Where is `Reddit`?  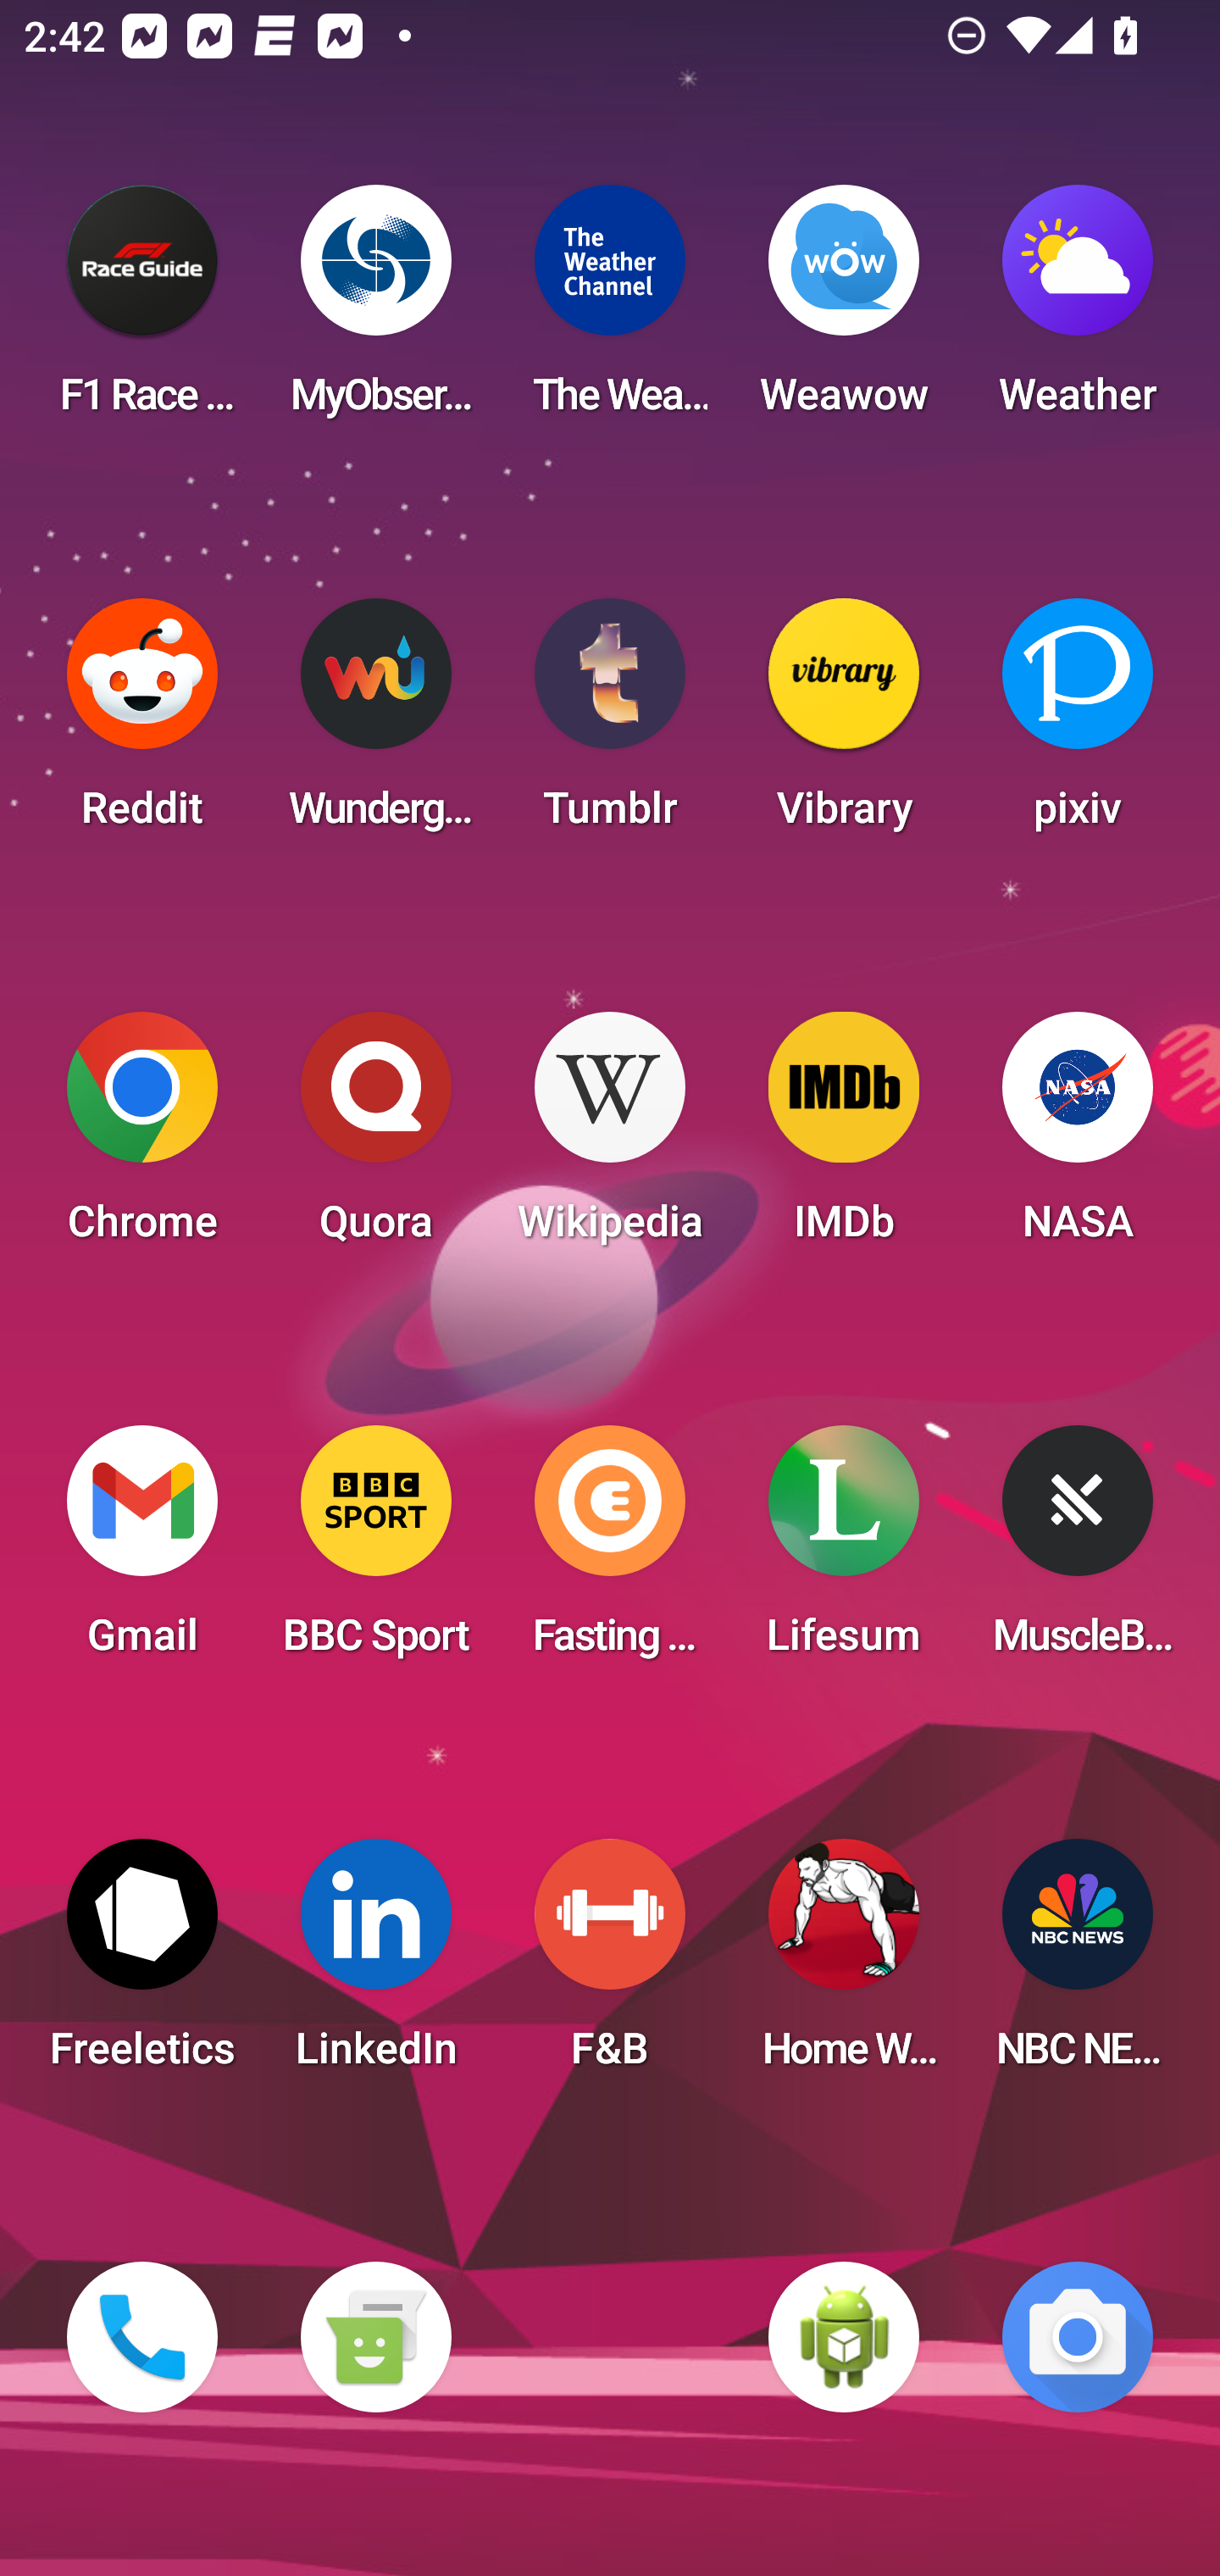 Reddit is located at coordinates (142, 724).